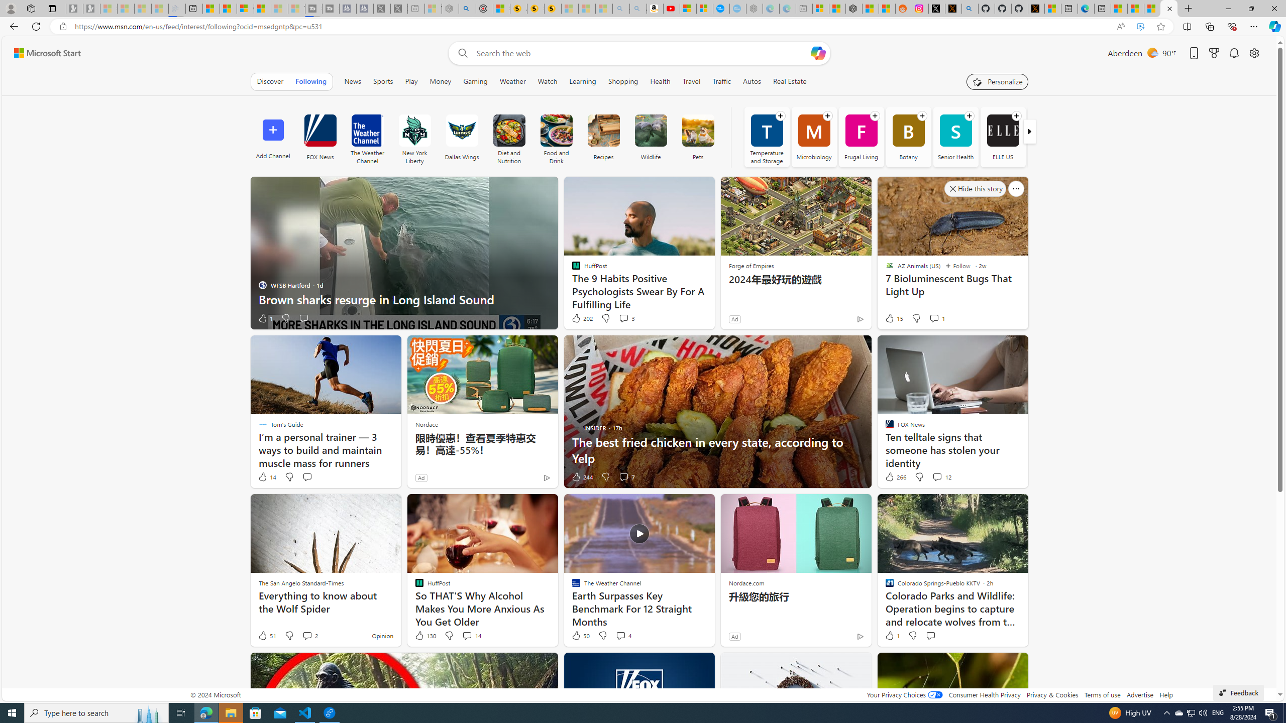 The image size is (1286, 723). Describe the element at coordinates (937, 477) in the screenshot. I see `View comments 12 Comment` at that location.